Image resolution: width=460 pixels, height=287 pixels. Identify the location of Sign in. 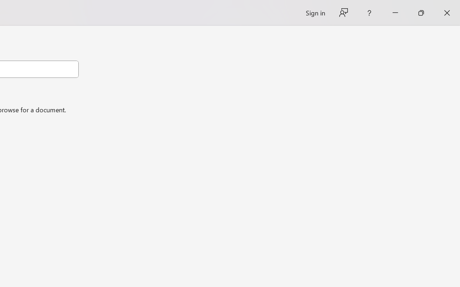
(315, 13).